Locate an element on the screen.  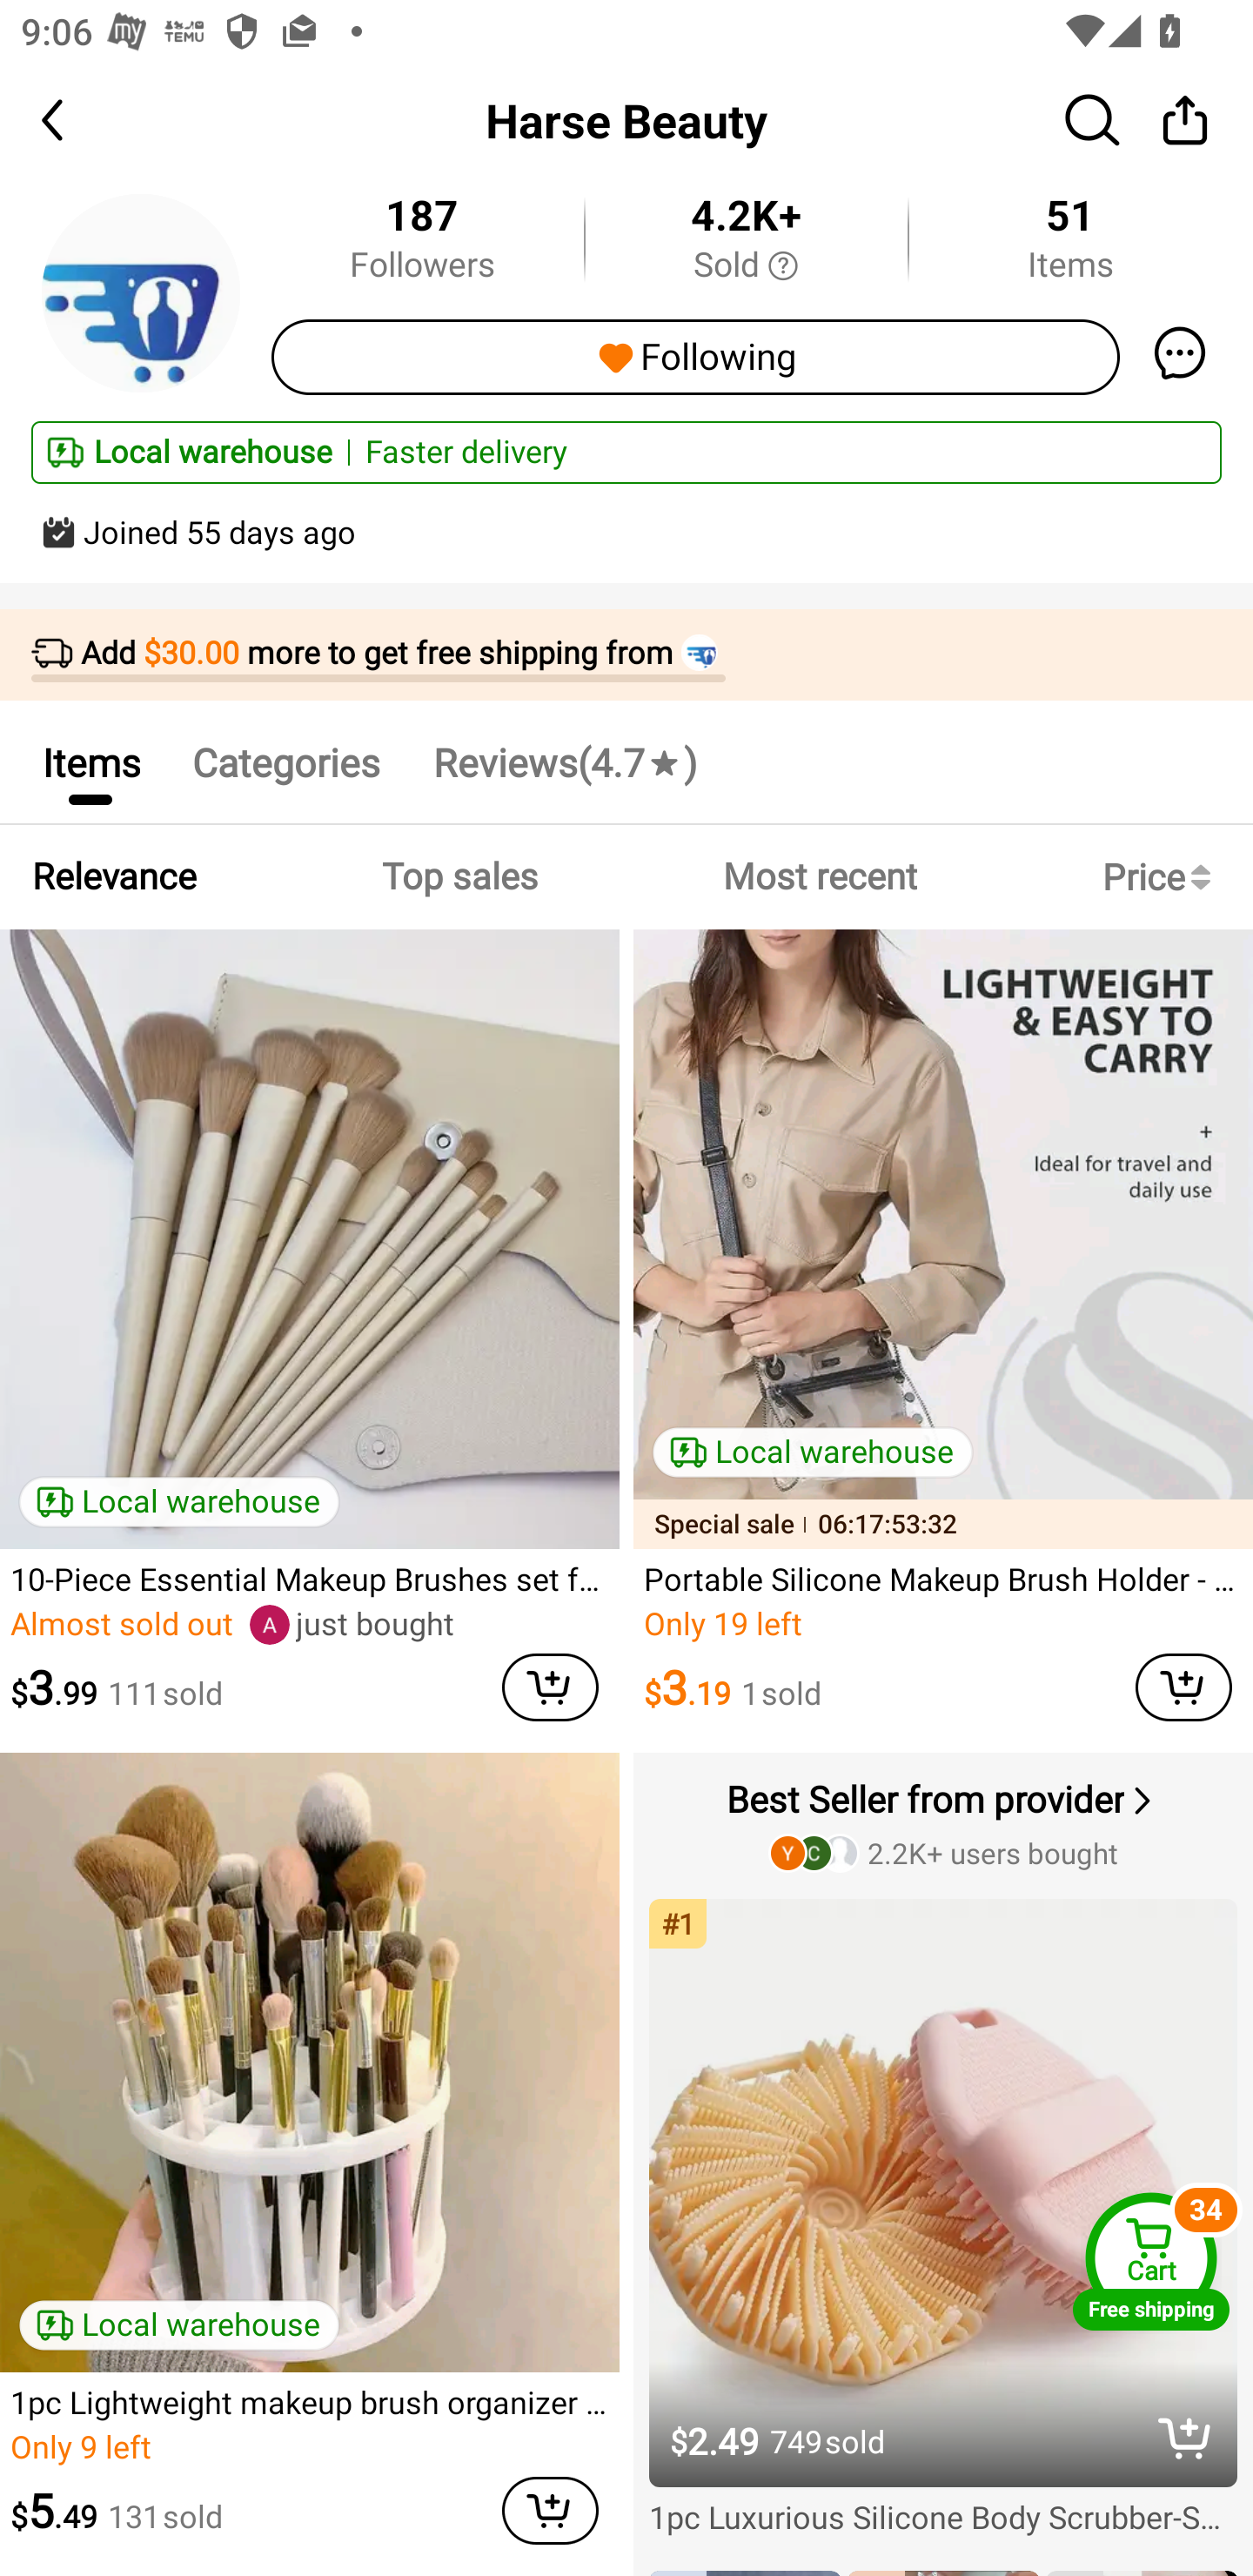
 Add $30.00 more to get free shipping from  is located at coordinates (626, 655).